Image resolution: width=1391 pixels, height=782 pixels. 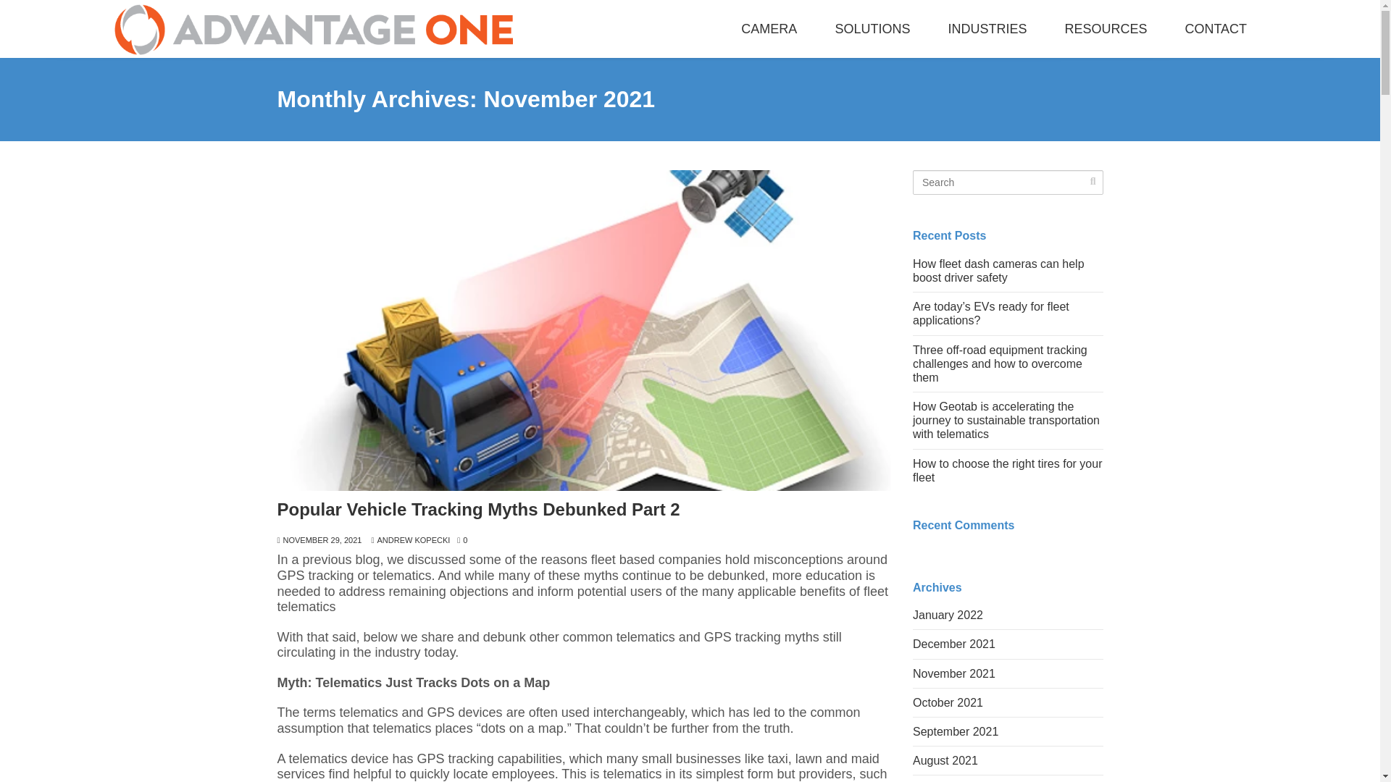 I want to click on RESOURCES, so click(x=1106, y=29).